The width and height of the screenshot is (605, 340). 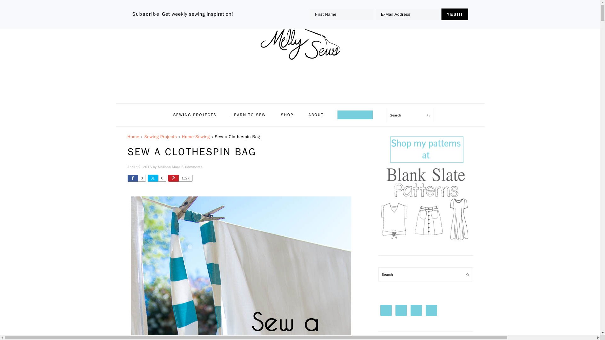 I want to click on Melly Sews, so click(x=300, y=44).